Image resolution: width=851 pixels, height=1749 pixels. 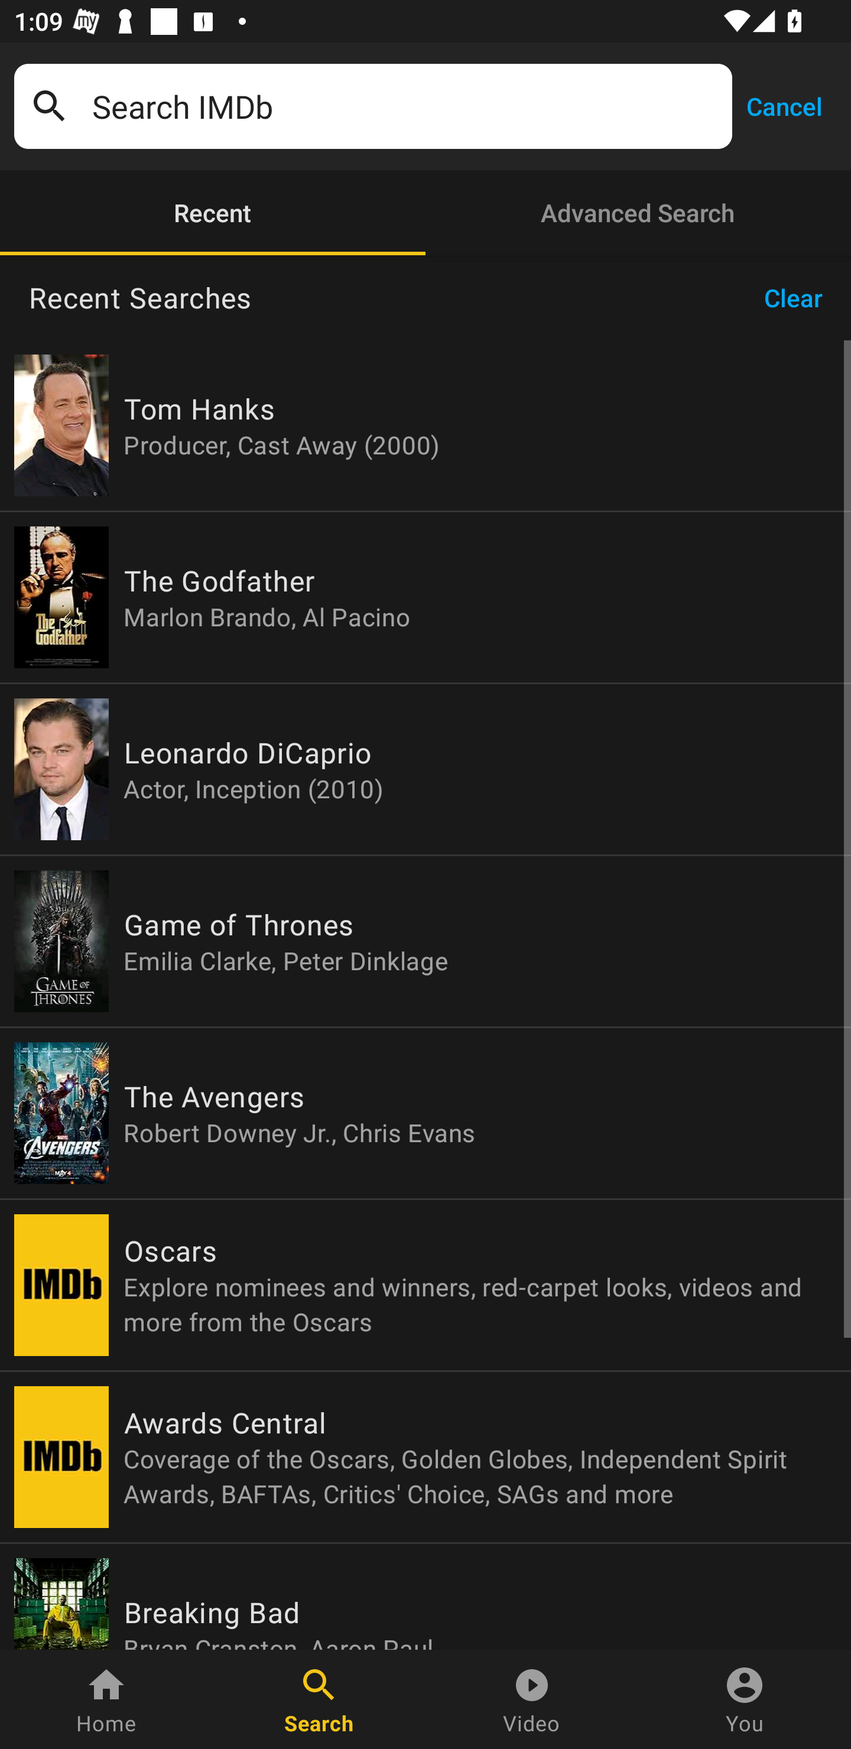 What do you see at coordinates (405, 106) in the screenshot?
I see `Search IMDb` at bounding box center [405, 106].